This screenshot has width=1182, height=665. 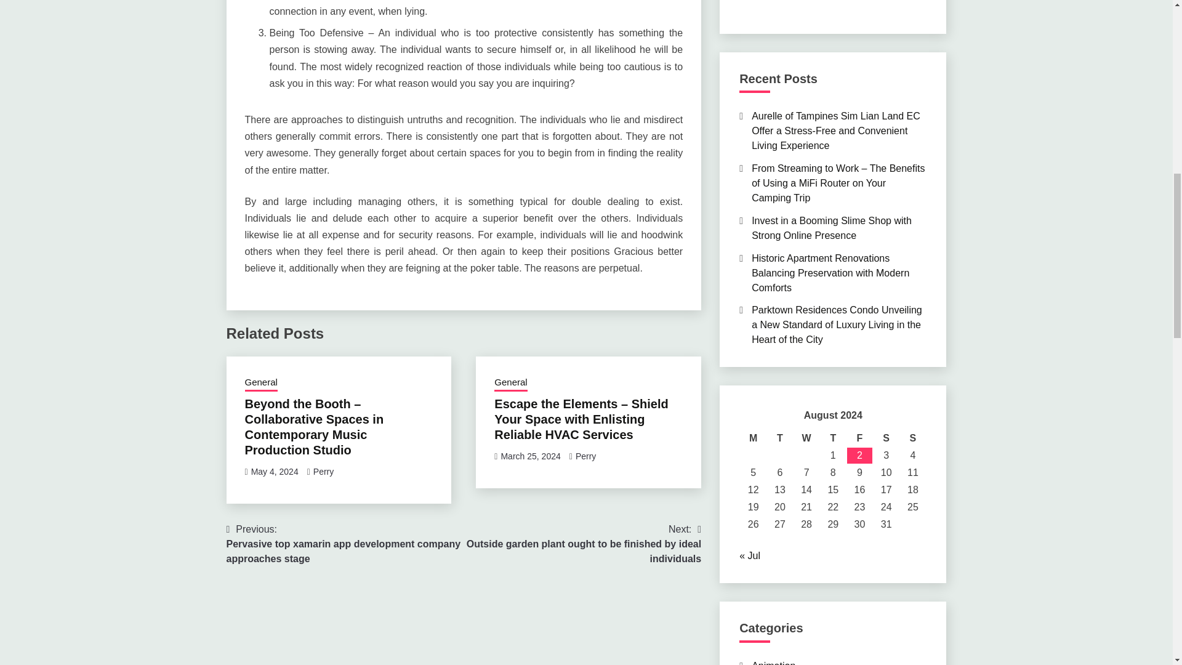 I want to click on Friday, so click(x=859, y=438).